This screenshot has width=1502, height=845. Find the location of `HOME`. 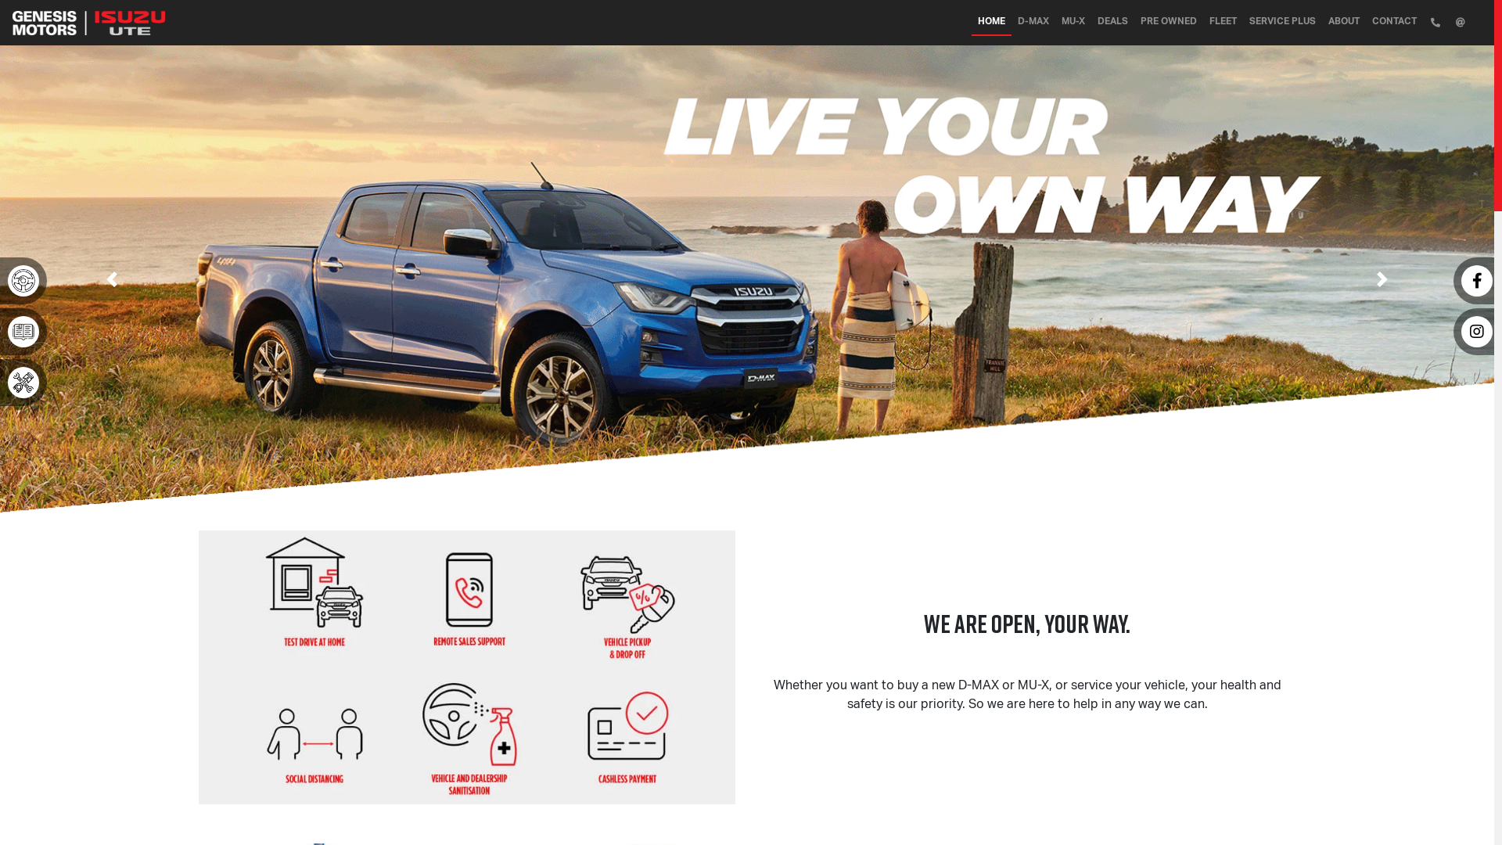

HOME is located at coordinates (992, 22).